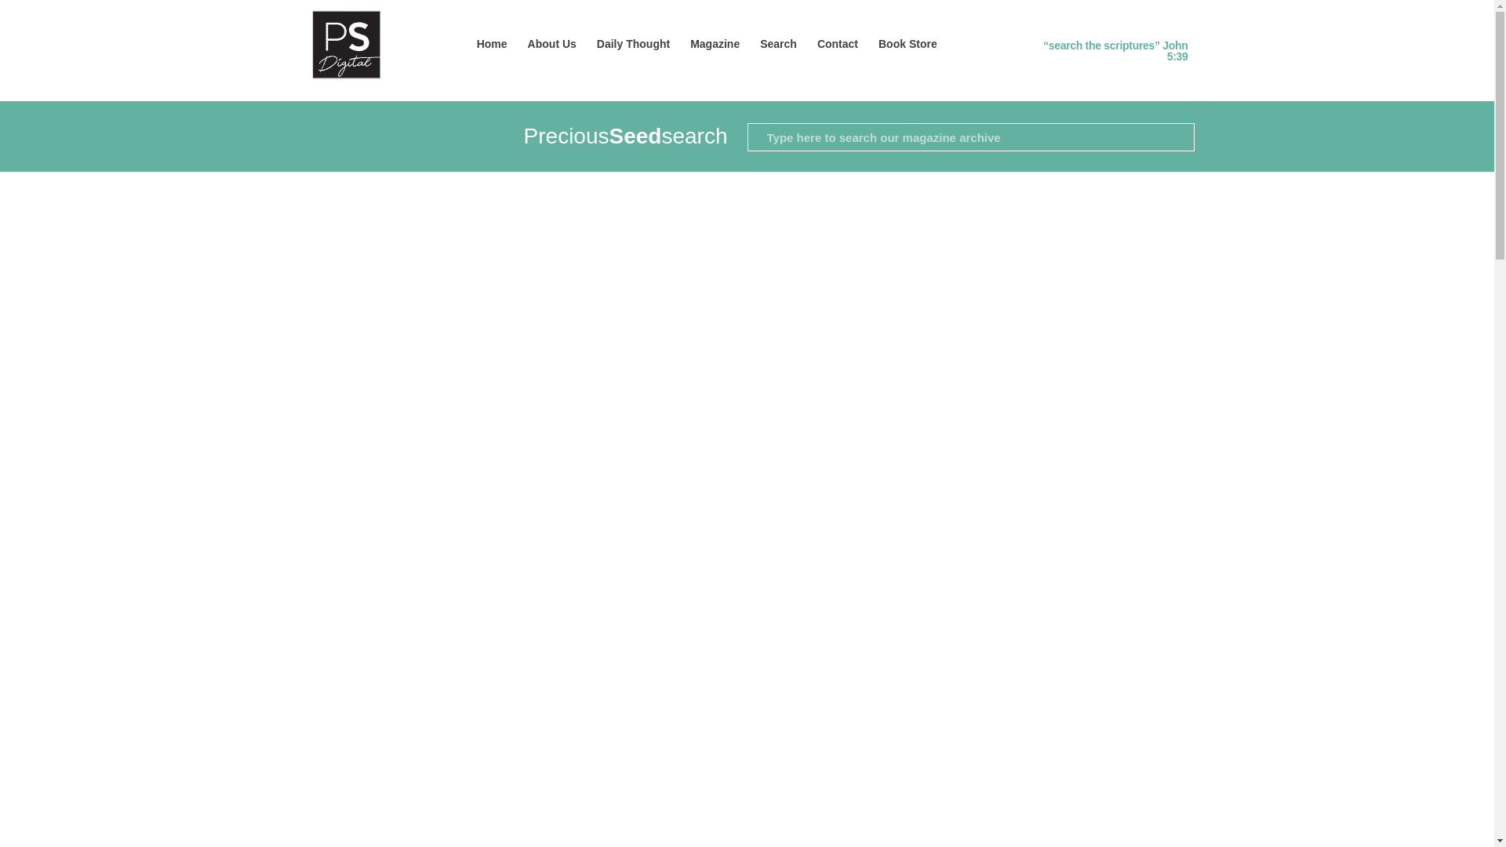 Image resolution: width=1506 pixels, height=847 pixels. What do you see at coordinates (493, 43) in the screenshot?
I see `Home` at bounding box center [493, 43].